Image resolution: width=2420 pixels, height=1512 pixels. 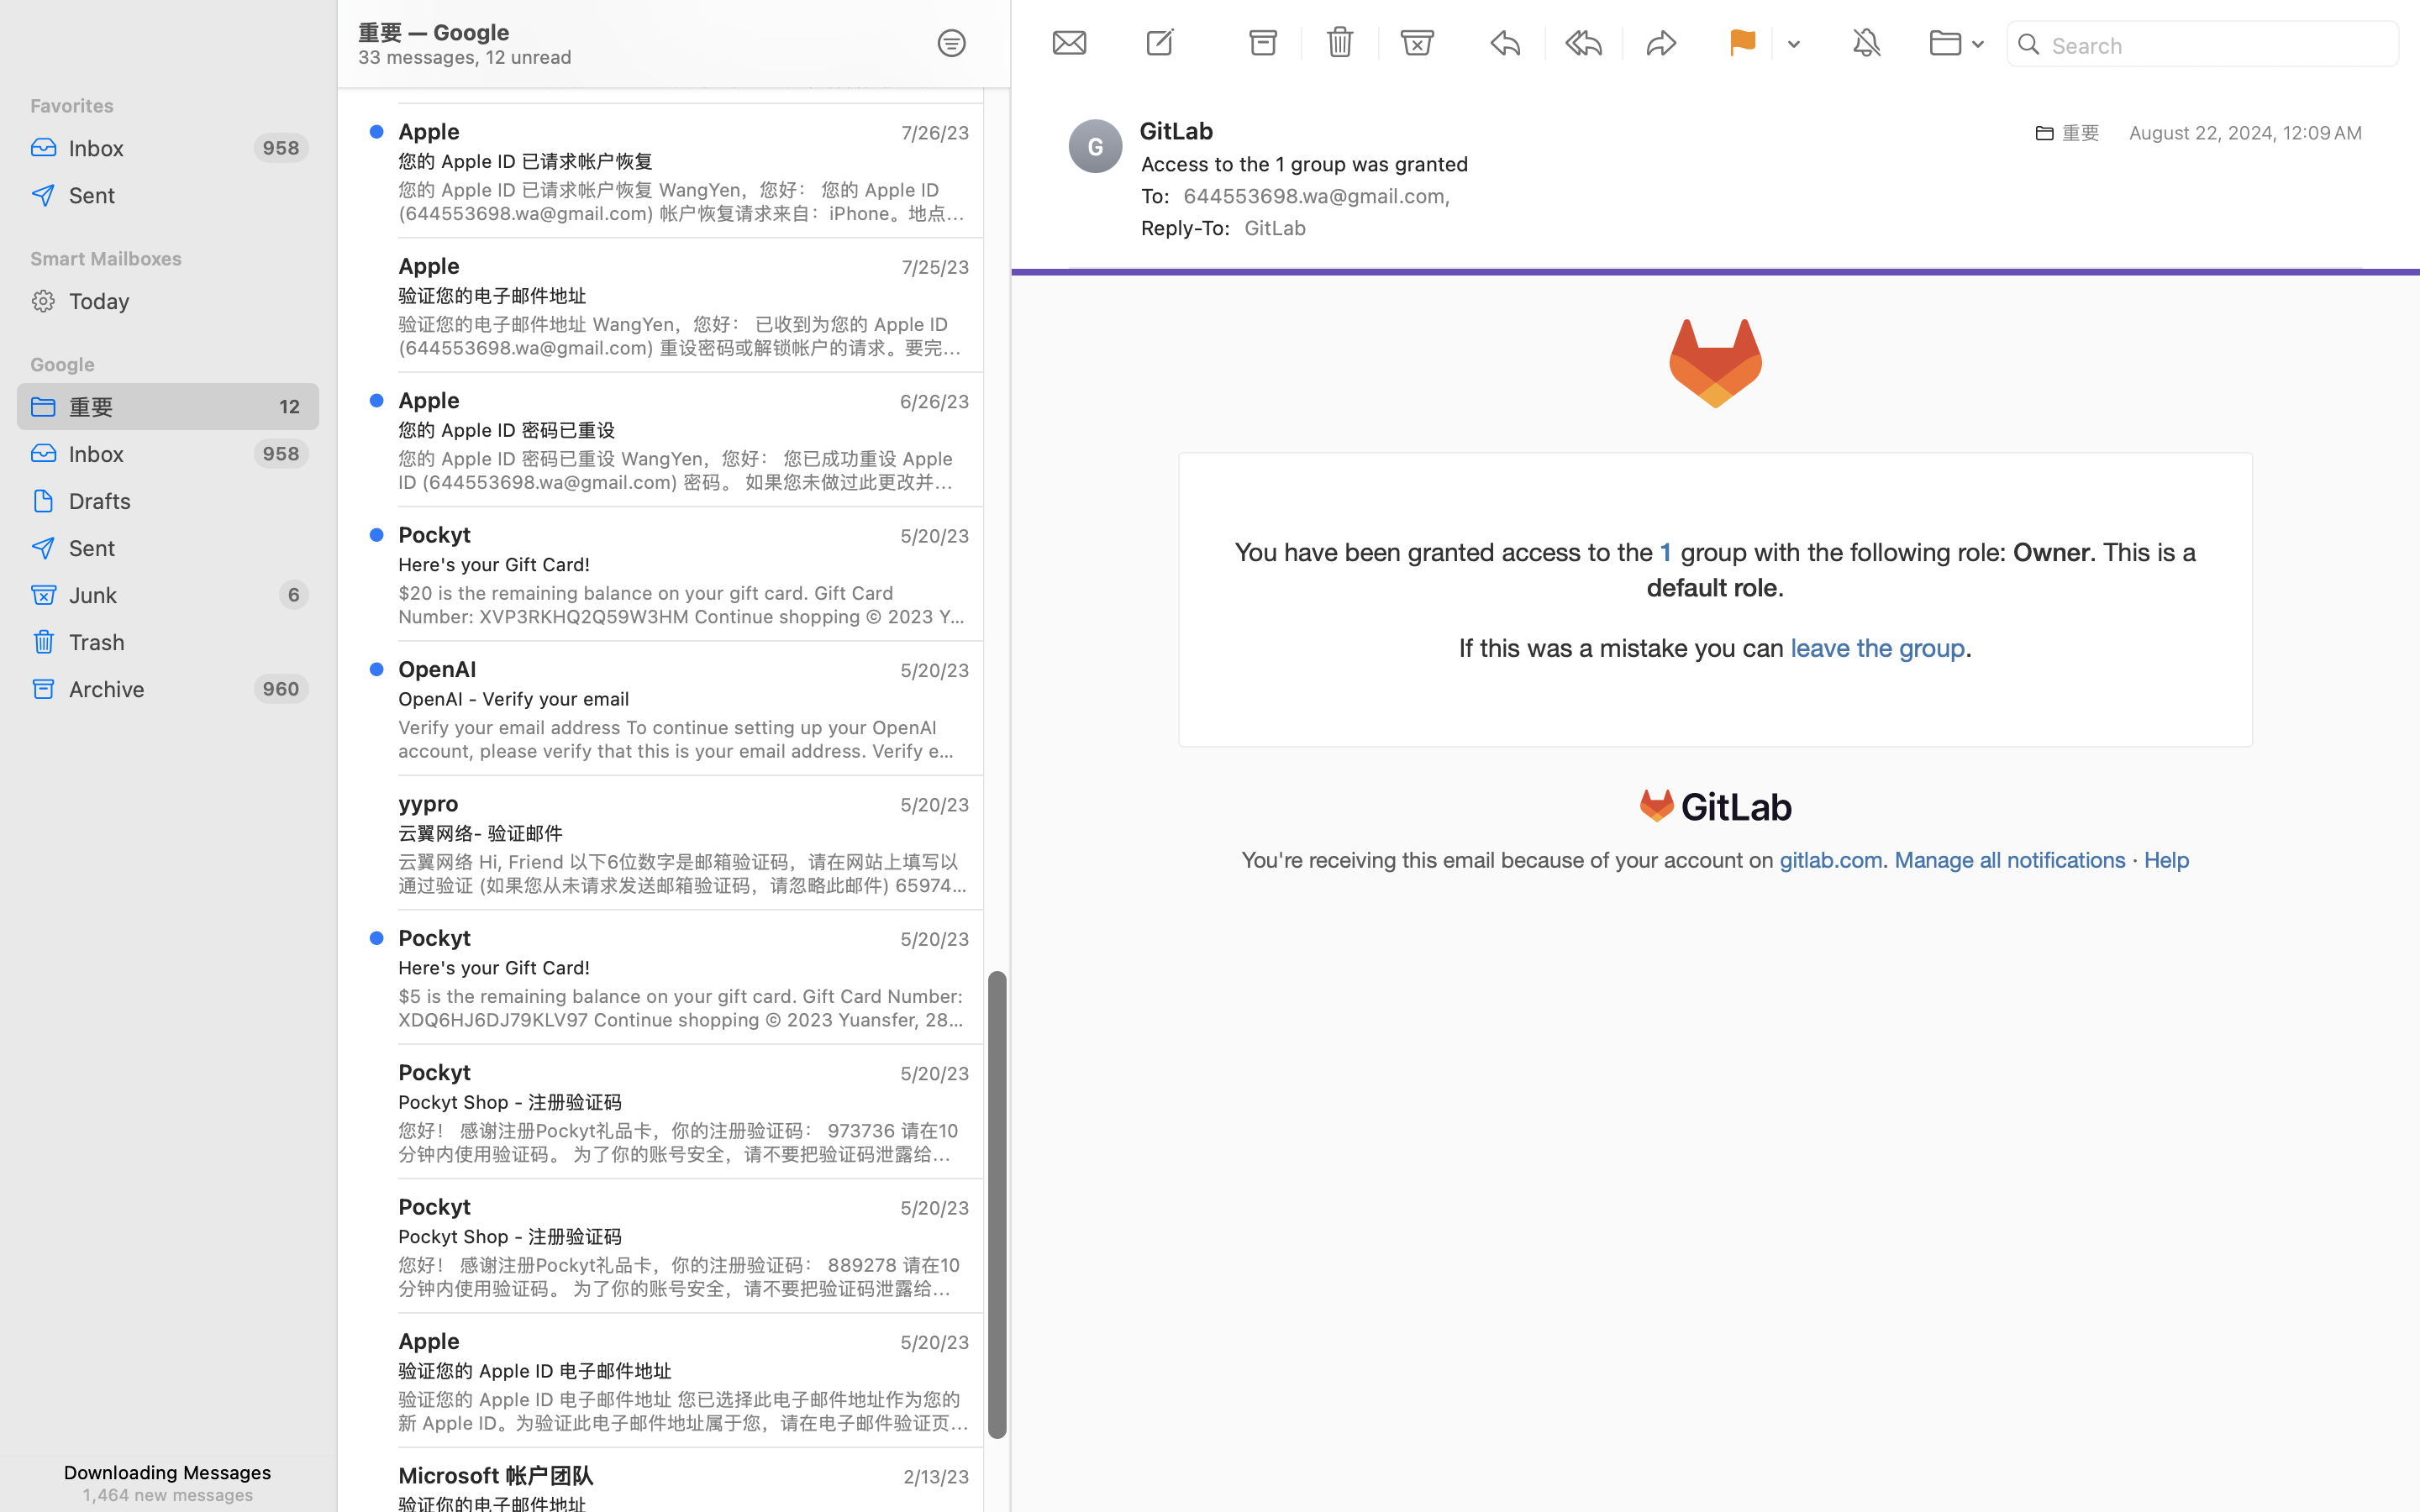 What do you see at coordinates (435, 534) in the screenshot?
I see `Pockyt` at bounding box center [435, 534].